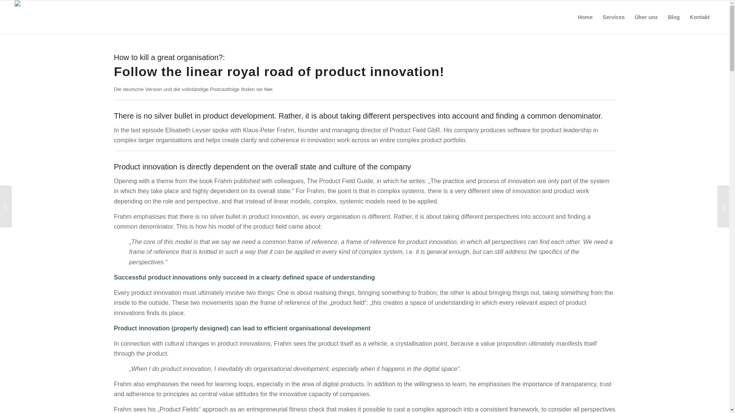 The image size is (735, 413). What do you see at coordinates (674, 17) in the screenshot?
I see `Blog` at bounding box center [674, 17].